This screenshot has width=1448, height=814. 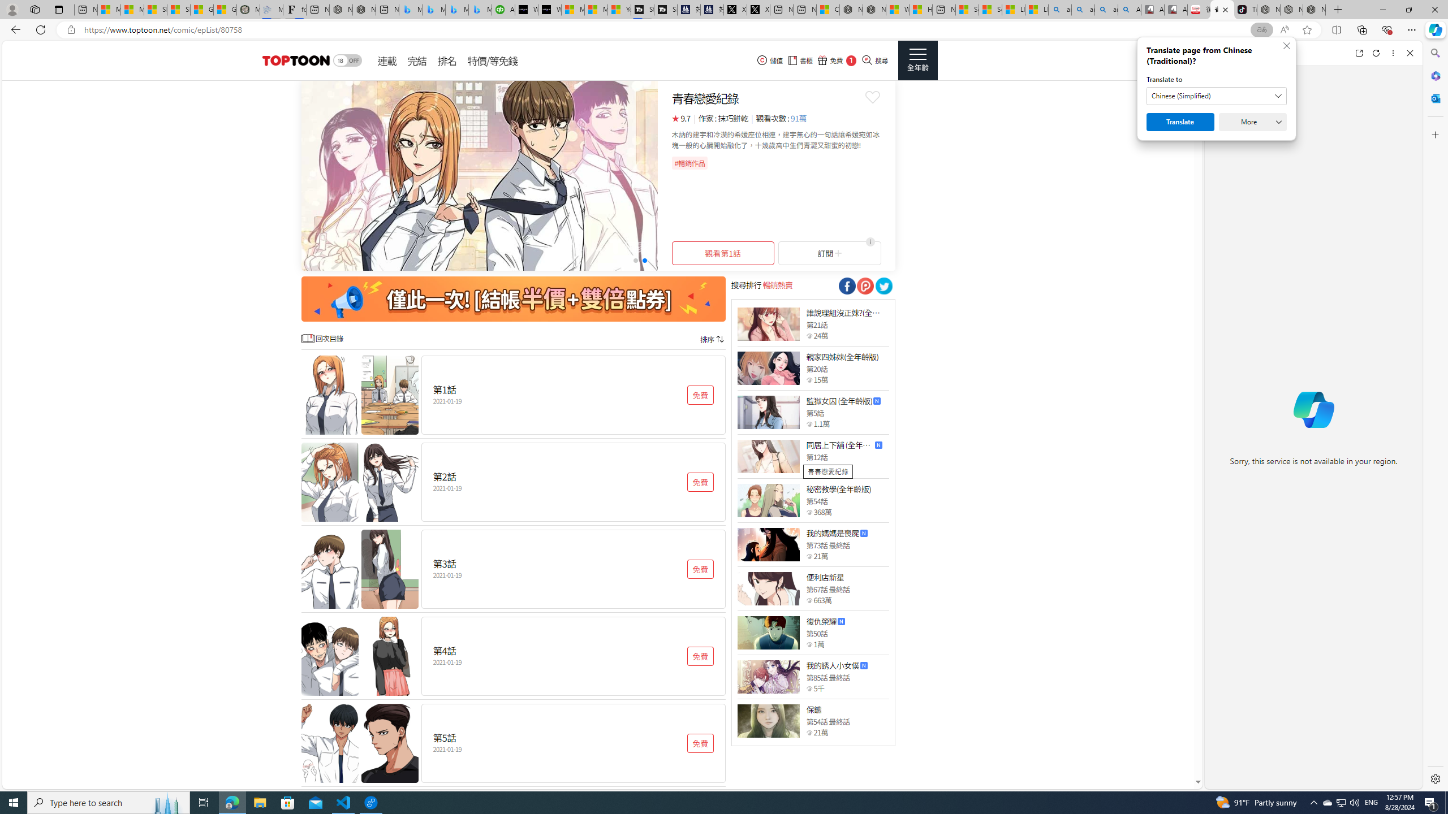 I want to click on Accounting Software for Accountants, CPAs and Bookkeepers, so click(x=503, y=10).